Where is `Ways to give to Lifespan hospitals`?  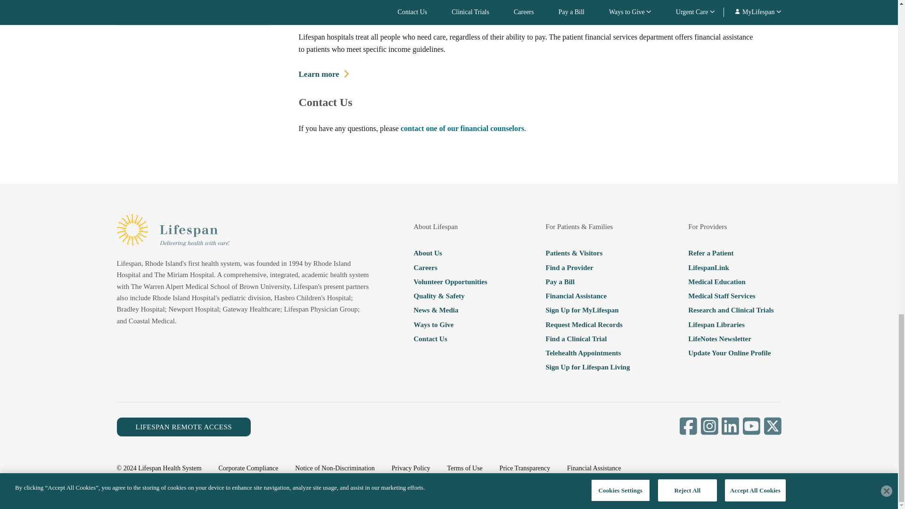 Ways to give to Lifespan hospitals is located at coordinates (450, 325).